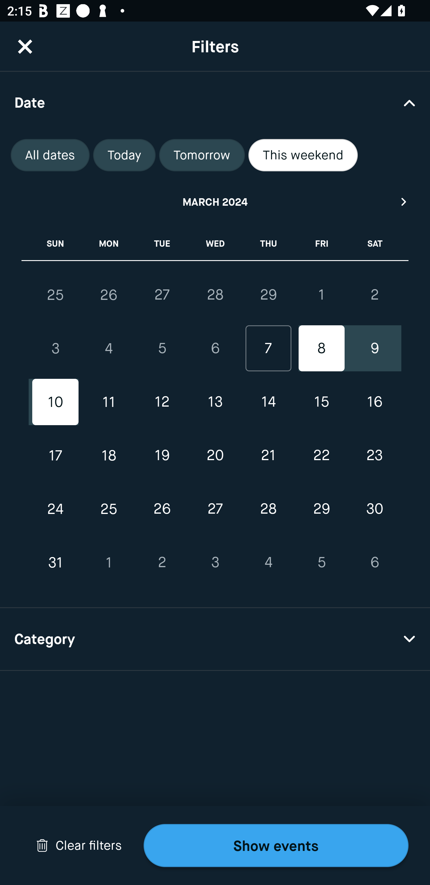  What do you see at coordinates (124, 155) in the screenshot?
I see `Today` at bounding box center [124, 155].